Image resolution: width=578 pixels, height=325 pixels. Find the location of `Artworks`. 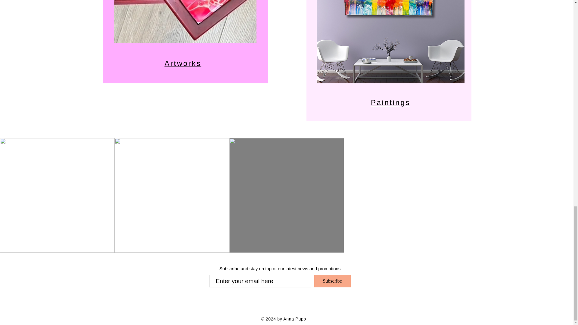

Artworks is located at coordinates (182, 63).